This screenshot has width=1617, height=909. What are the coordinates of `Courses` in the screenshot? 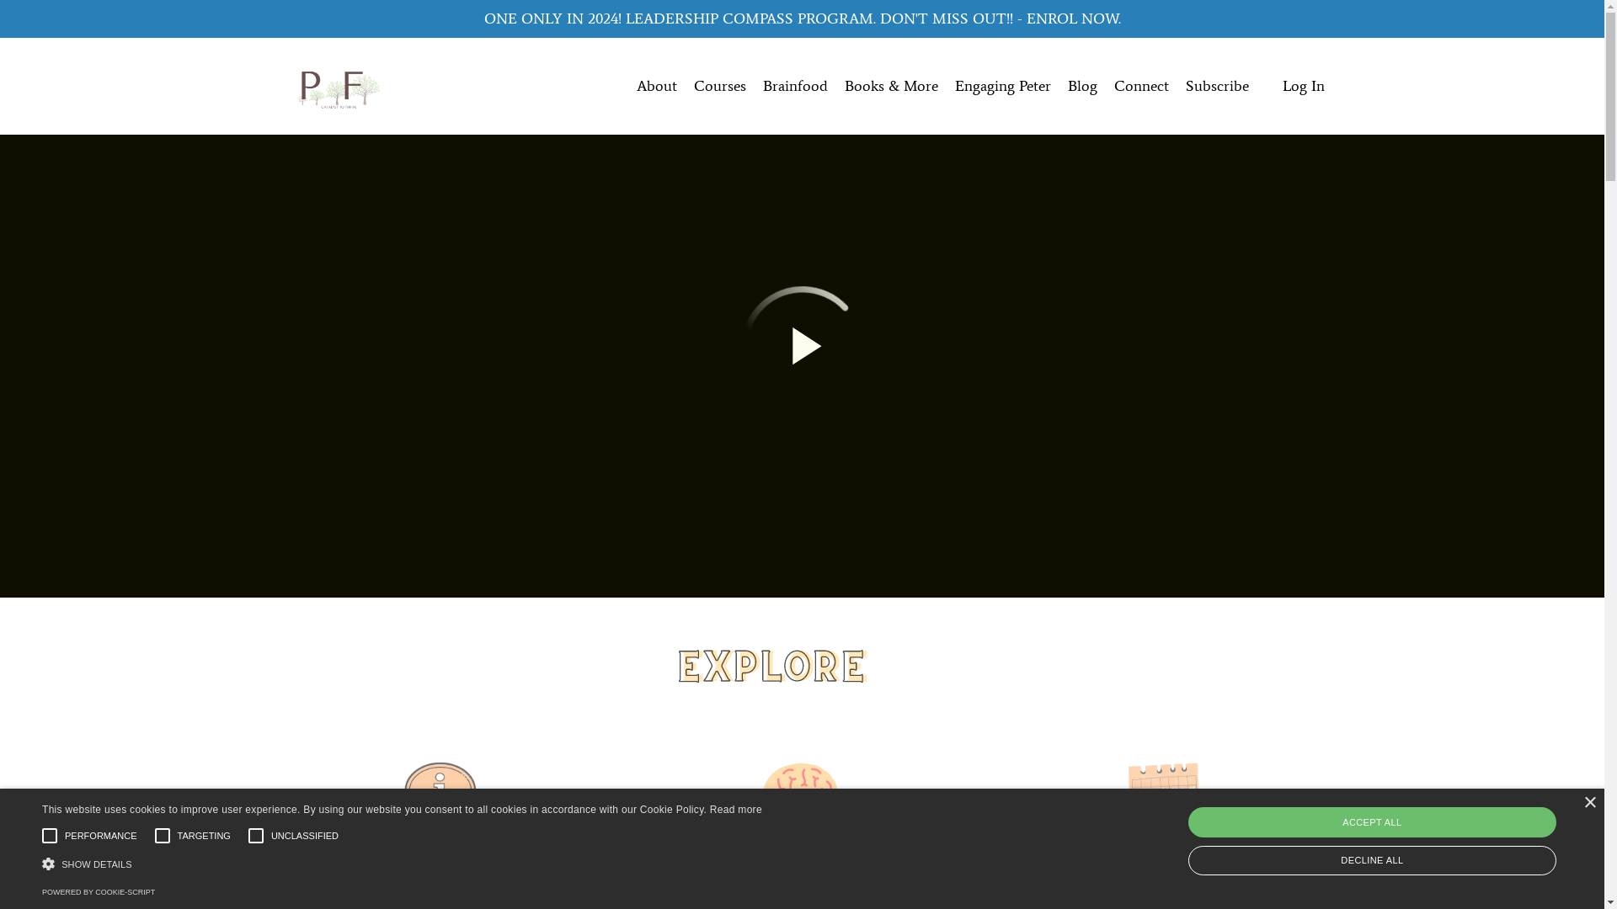 It's located at (720, 86).